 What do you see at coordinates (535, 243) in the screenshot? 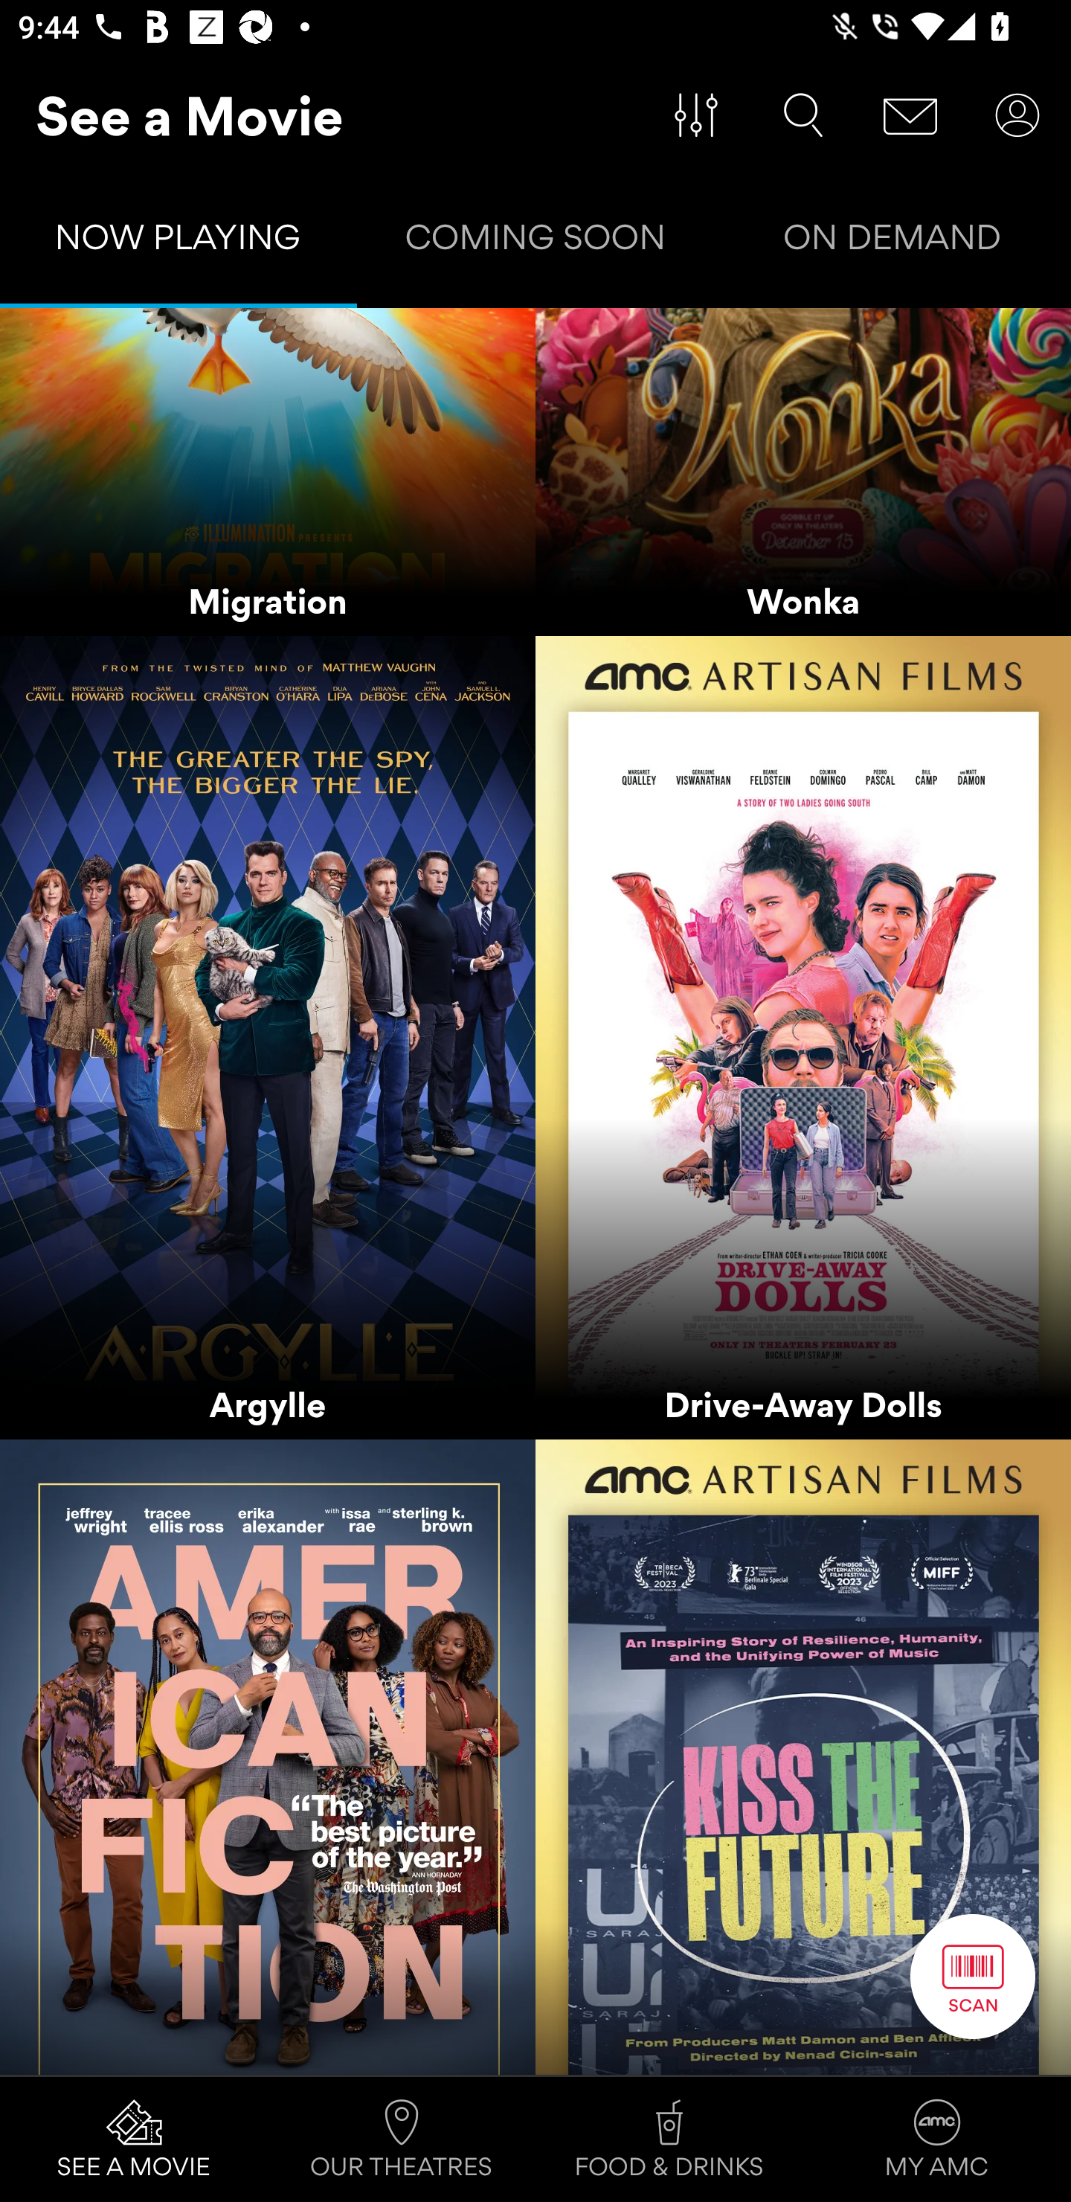
I see `COMING SOON
Tab 2 of 3` at bounding box center [535, 243].